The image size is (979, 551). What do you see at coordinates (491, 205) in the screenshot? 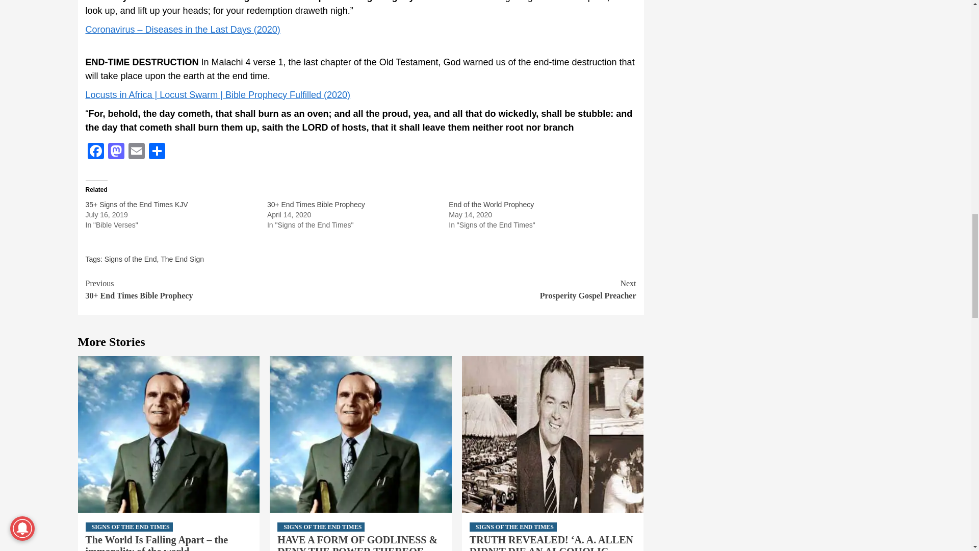
I see `End of the World Prophecy` at bounding box center [491, 205].